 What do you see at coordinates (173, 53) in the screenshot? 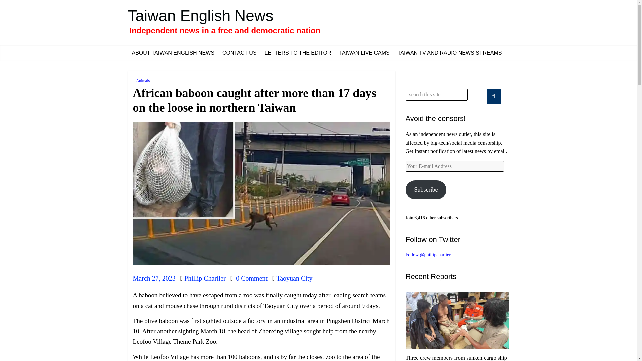
I see `ABOUT TAIWAN ENGLISH NEWS` at bounding box center [173, 53].